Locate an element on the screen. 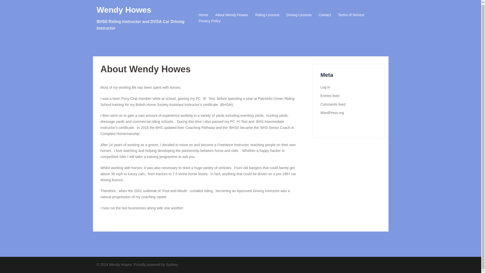  Riding Lessons is located at coordinates (267, 14).